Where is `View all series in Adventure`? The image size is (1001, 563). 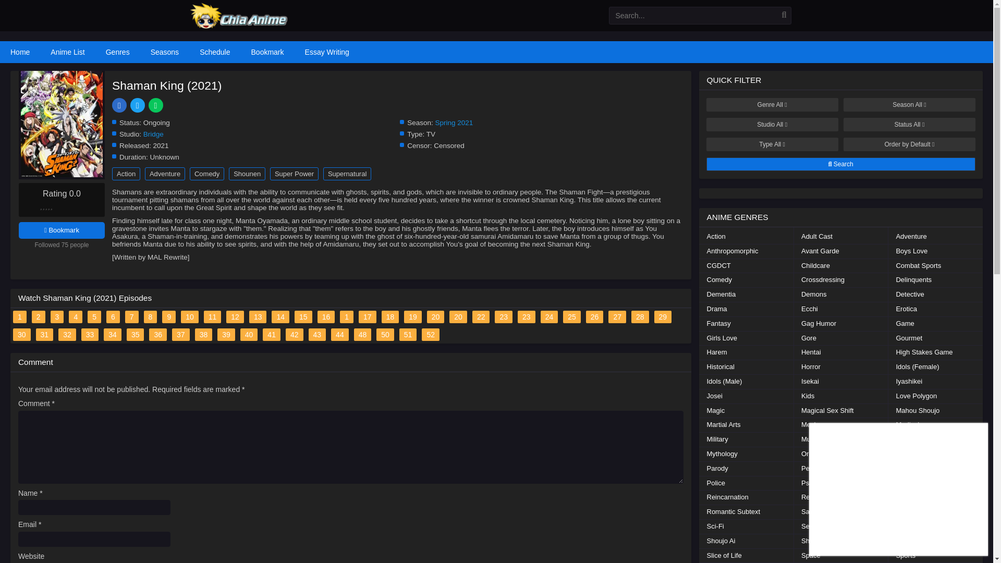 View all series in Adventure is located at coordinates (911, 237).